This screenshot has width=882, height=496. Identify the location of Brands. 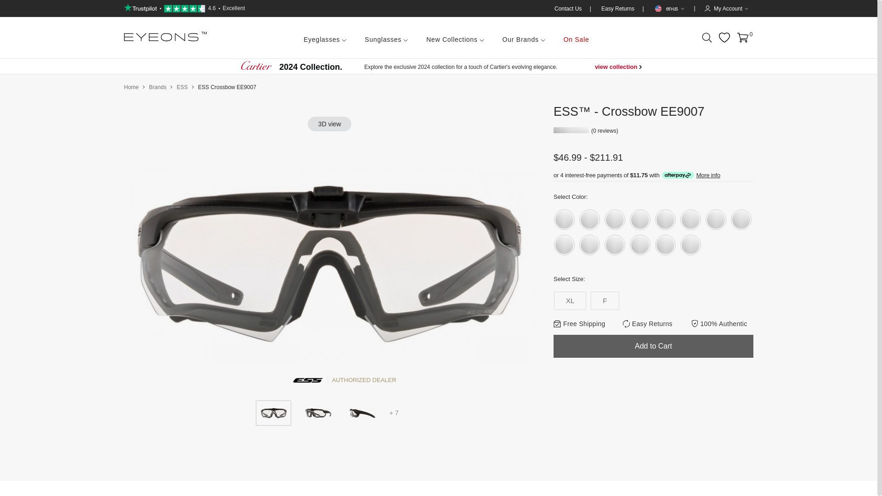
(158, 87).